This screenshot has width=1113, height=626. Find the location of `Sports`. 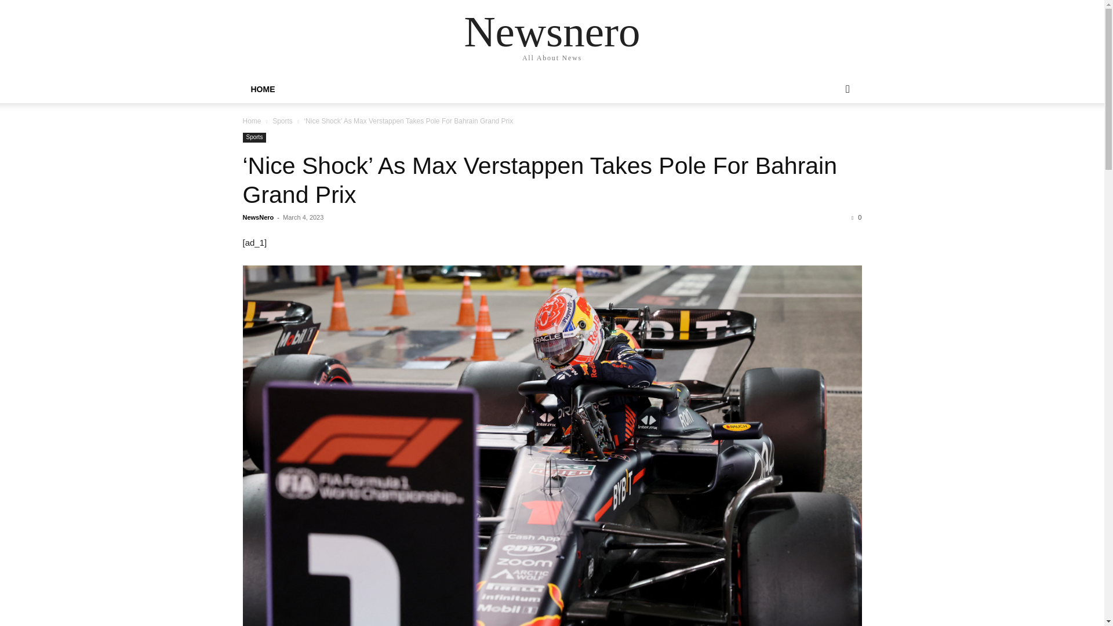

Sports is located at coordinates (254, 137).